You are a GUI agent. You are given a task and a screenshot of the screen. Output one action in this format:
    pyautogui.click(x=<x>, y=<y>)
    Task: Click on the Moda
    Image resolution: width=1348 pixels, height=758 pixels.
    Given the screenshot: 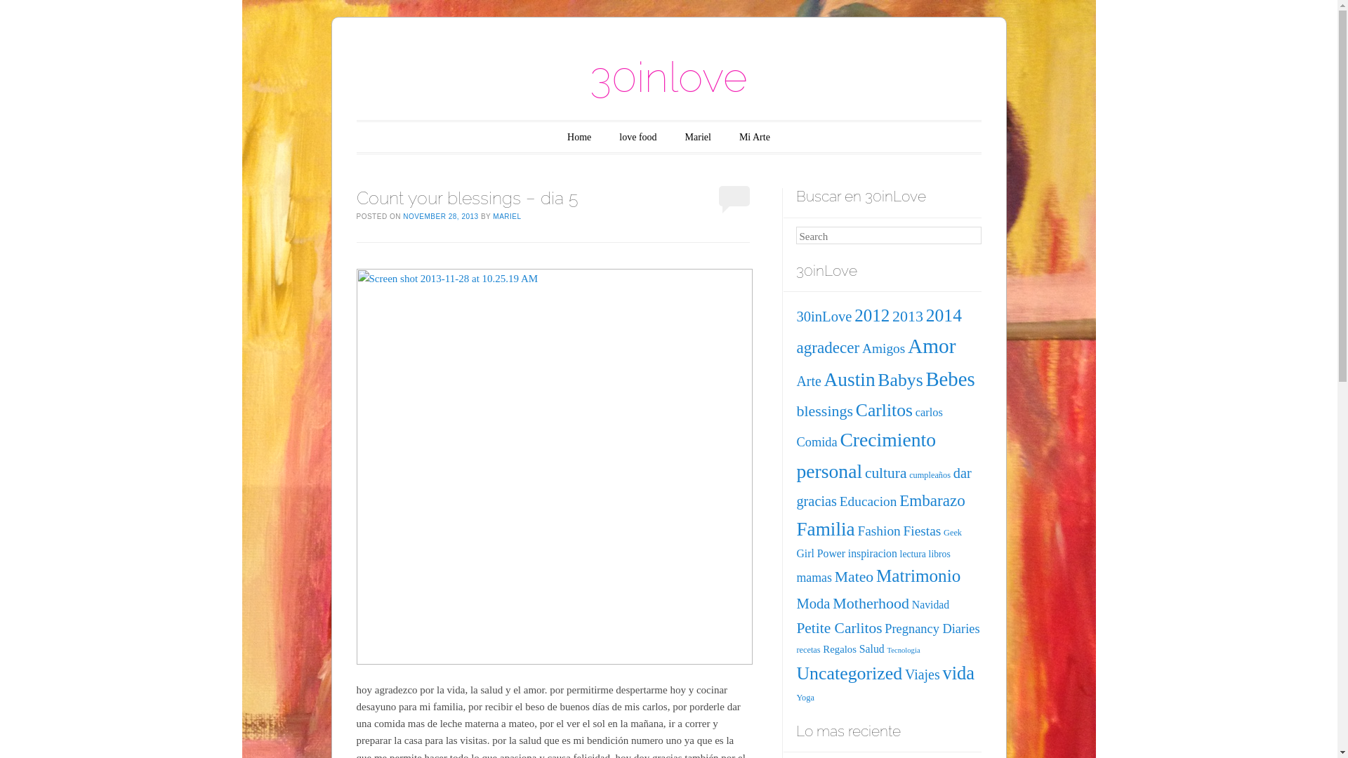 What is the action you would take?
    pyautogui.click(x=813, y=604)
    